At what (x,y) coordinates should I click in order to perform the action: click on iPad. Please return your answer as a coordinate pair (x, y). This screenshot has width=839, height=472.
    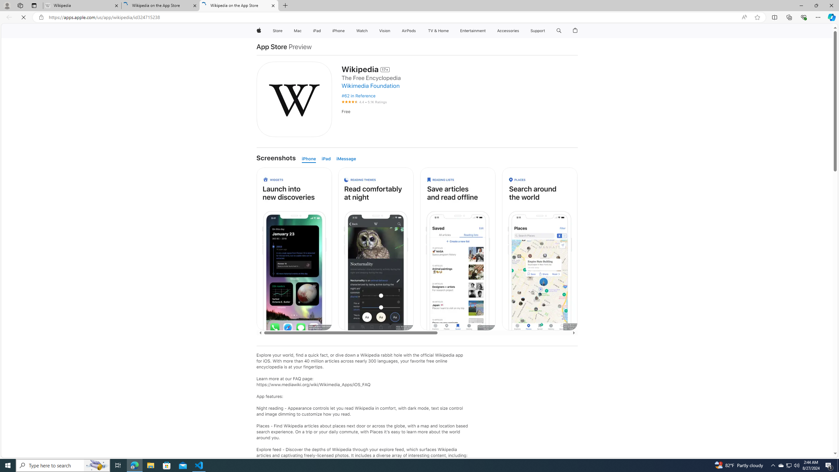
    Looking at the image, I should click on (327, 159).